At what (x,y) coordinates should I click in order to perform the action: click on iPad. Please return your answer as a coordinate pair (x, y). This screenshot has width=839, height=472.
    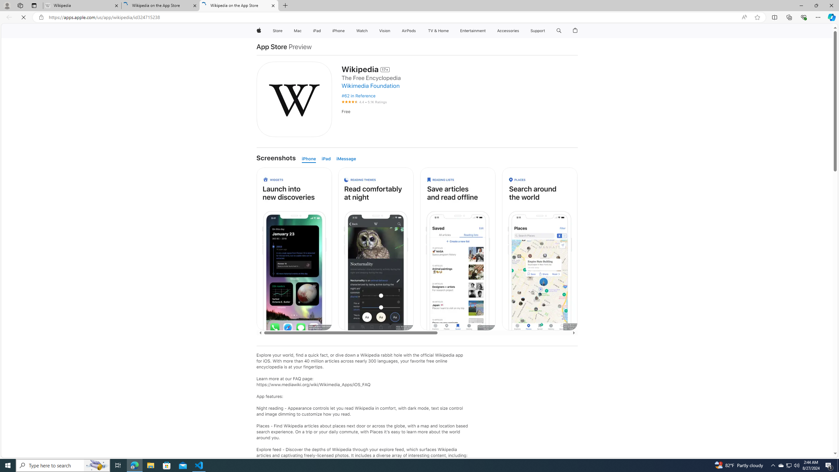
    Looking at the image, I should click on (327, 159).